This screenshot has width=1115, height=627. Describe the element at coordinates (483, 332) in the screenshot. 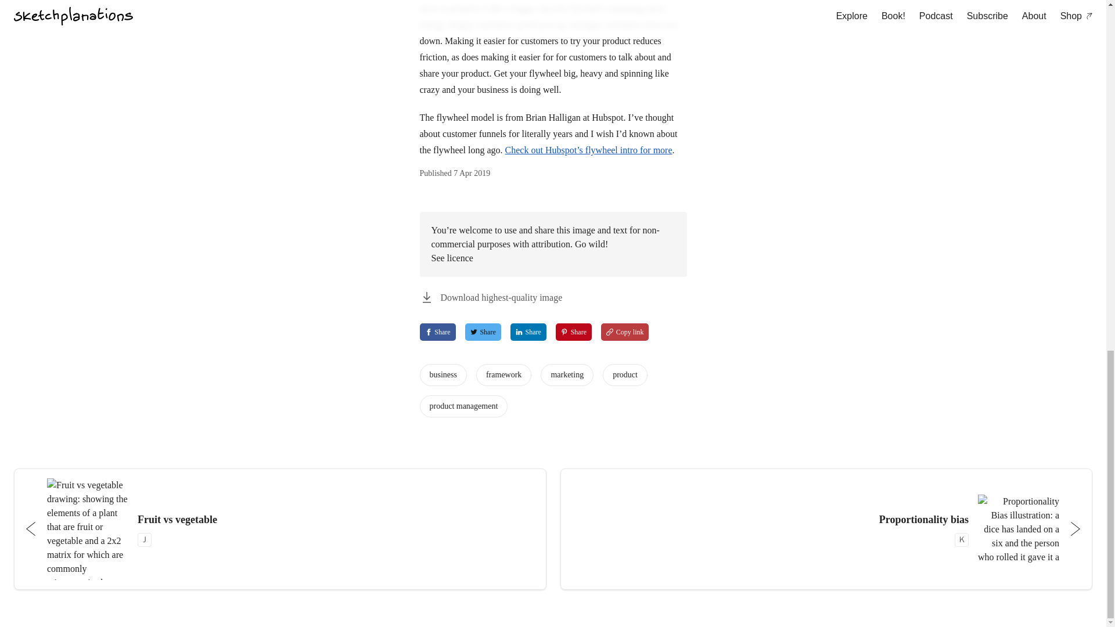

I see `marketing` at that location.